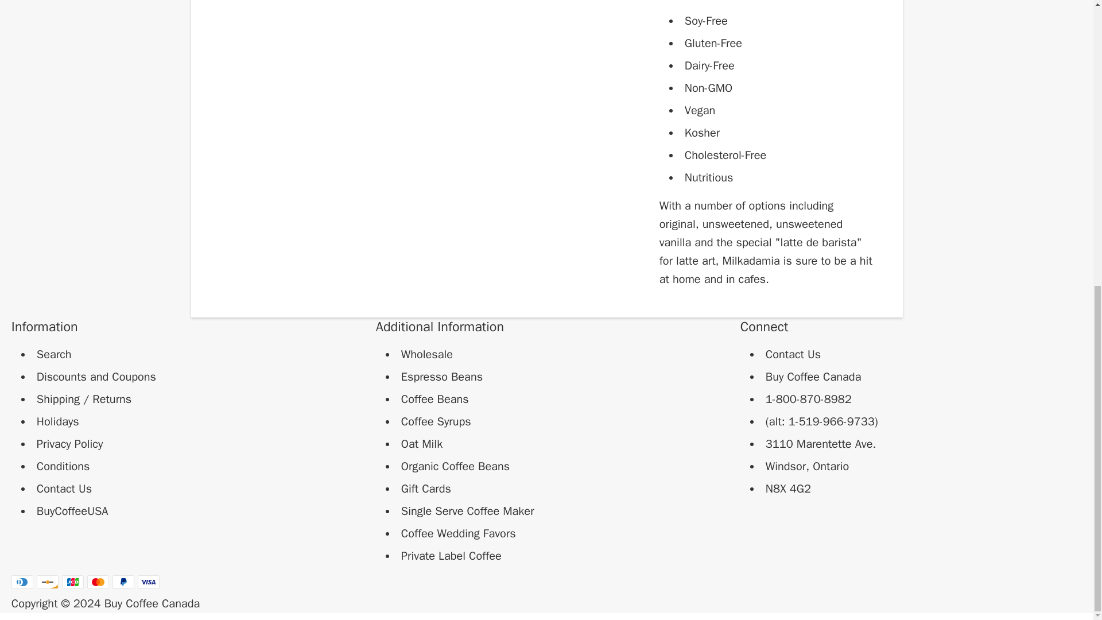  Describe the element at coordinates (123, 582) in the screenshot. I see `PayPal` at that location.